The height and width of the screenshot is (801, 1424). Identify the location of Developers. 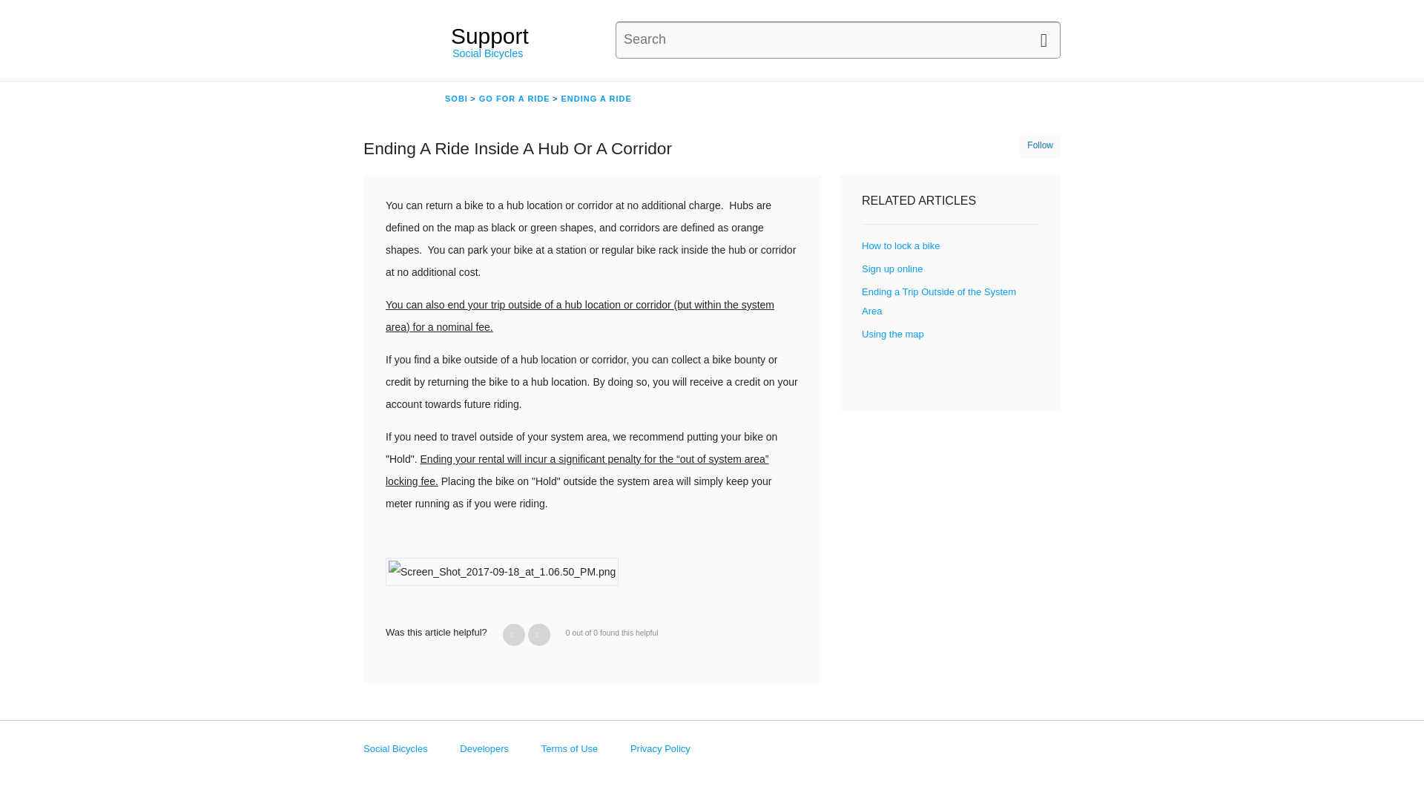
(484, 749).